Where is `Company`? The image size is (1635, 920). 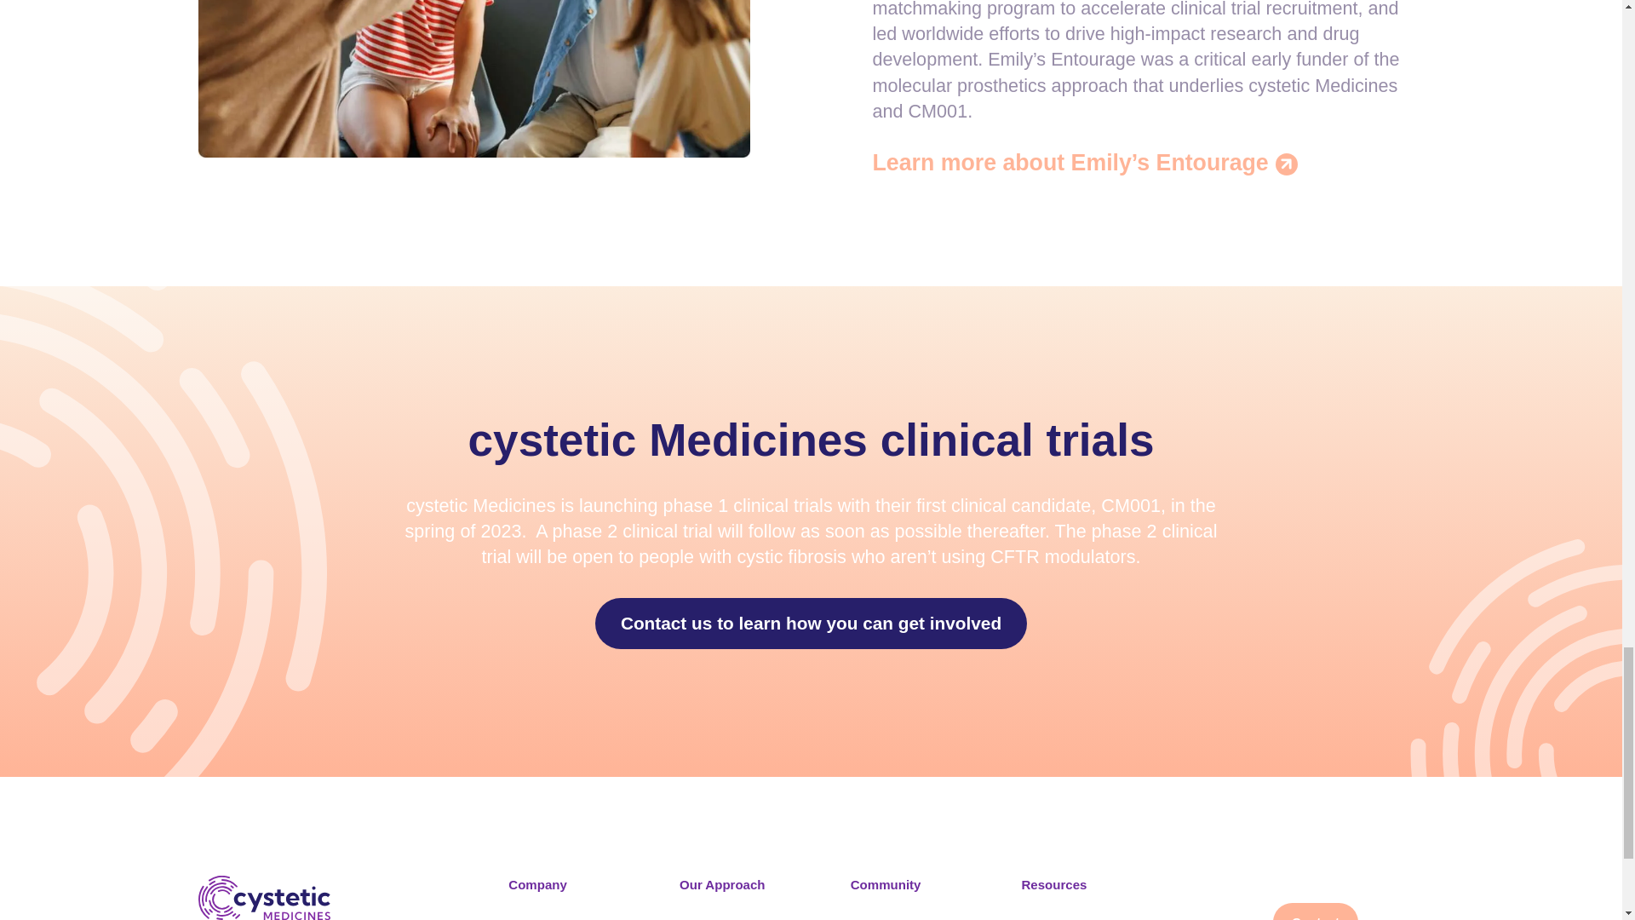
Company is located at coordinates (579, 884).